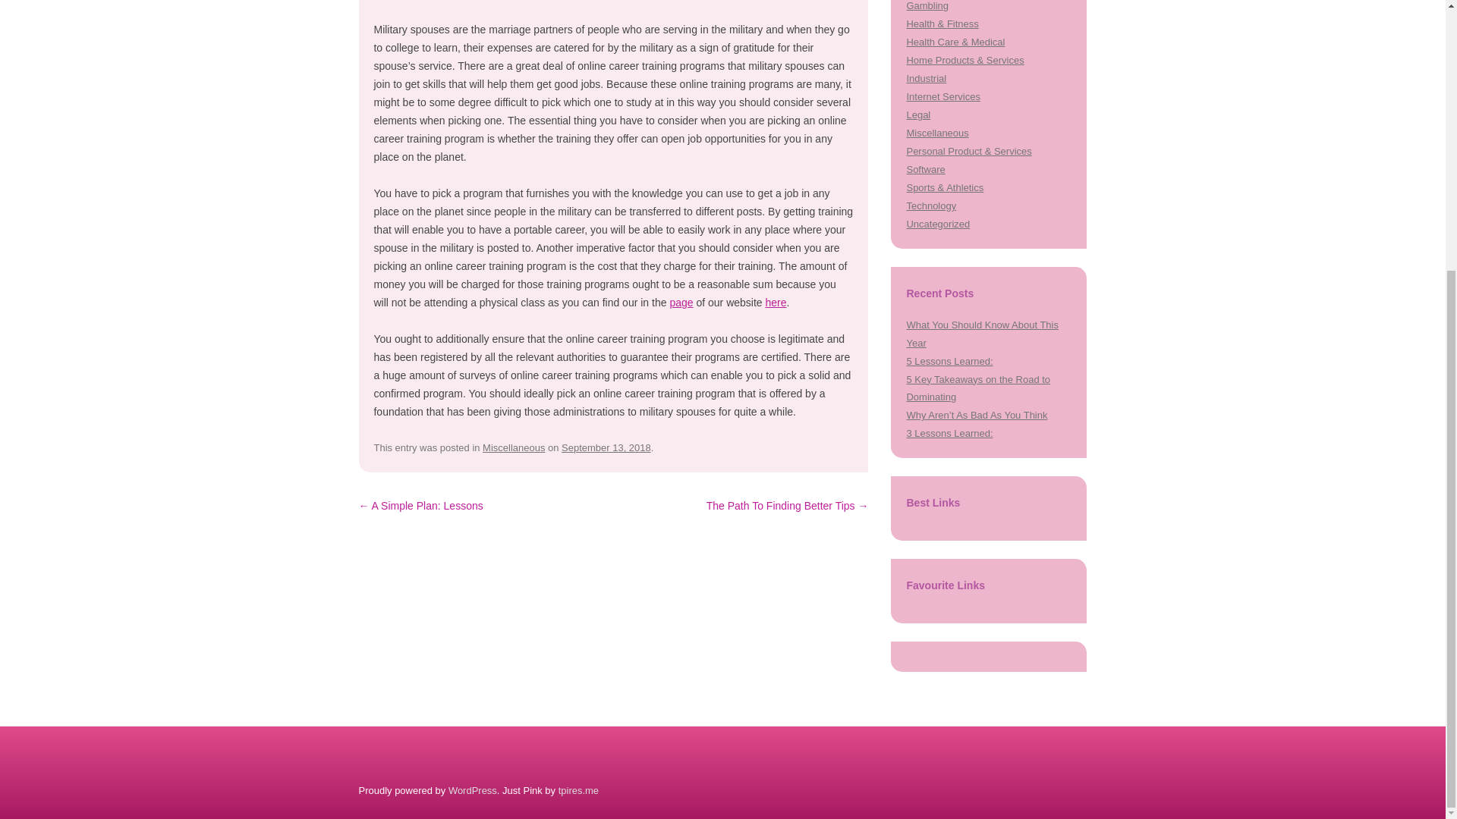 The image size is (1457, 819). What do you see at coordinates (949, 361) in the screenshot?
I see `5 Lessons Learned:` at bounding box center [949, 361].